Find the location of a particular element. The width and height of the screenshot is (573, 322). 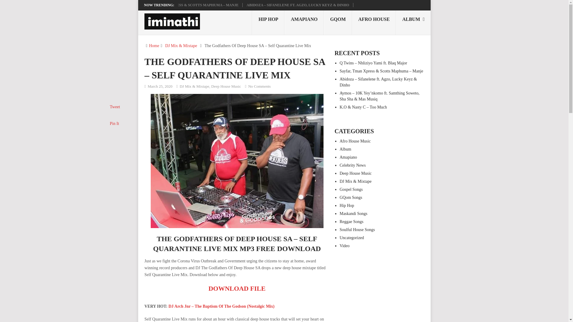

Deep House Music is located at coordinates (226, 86).